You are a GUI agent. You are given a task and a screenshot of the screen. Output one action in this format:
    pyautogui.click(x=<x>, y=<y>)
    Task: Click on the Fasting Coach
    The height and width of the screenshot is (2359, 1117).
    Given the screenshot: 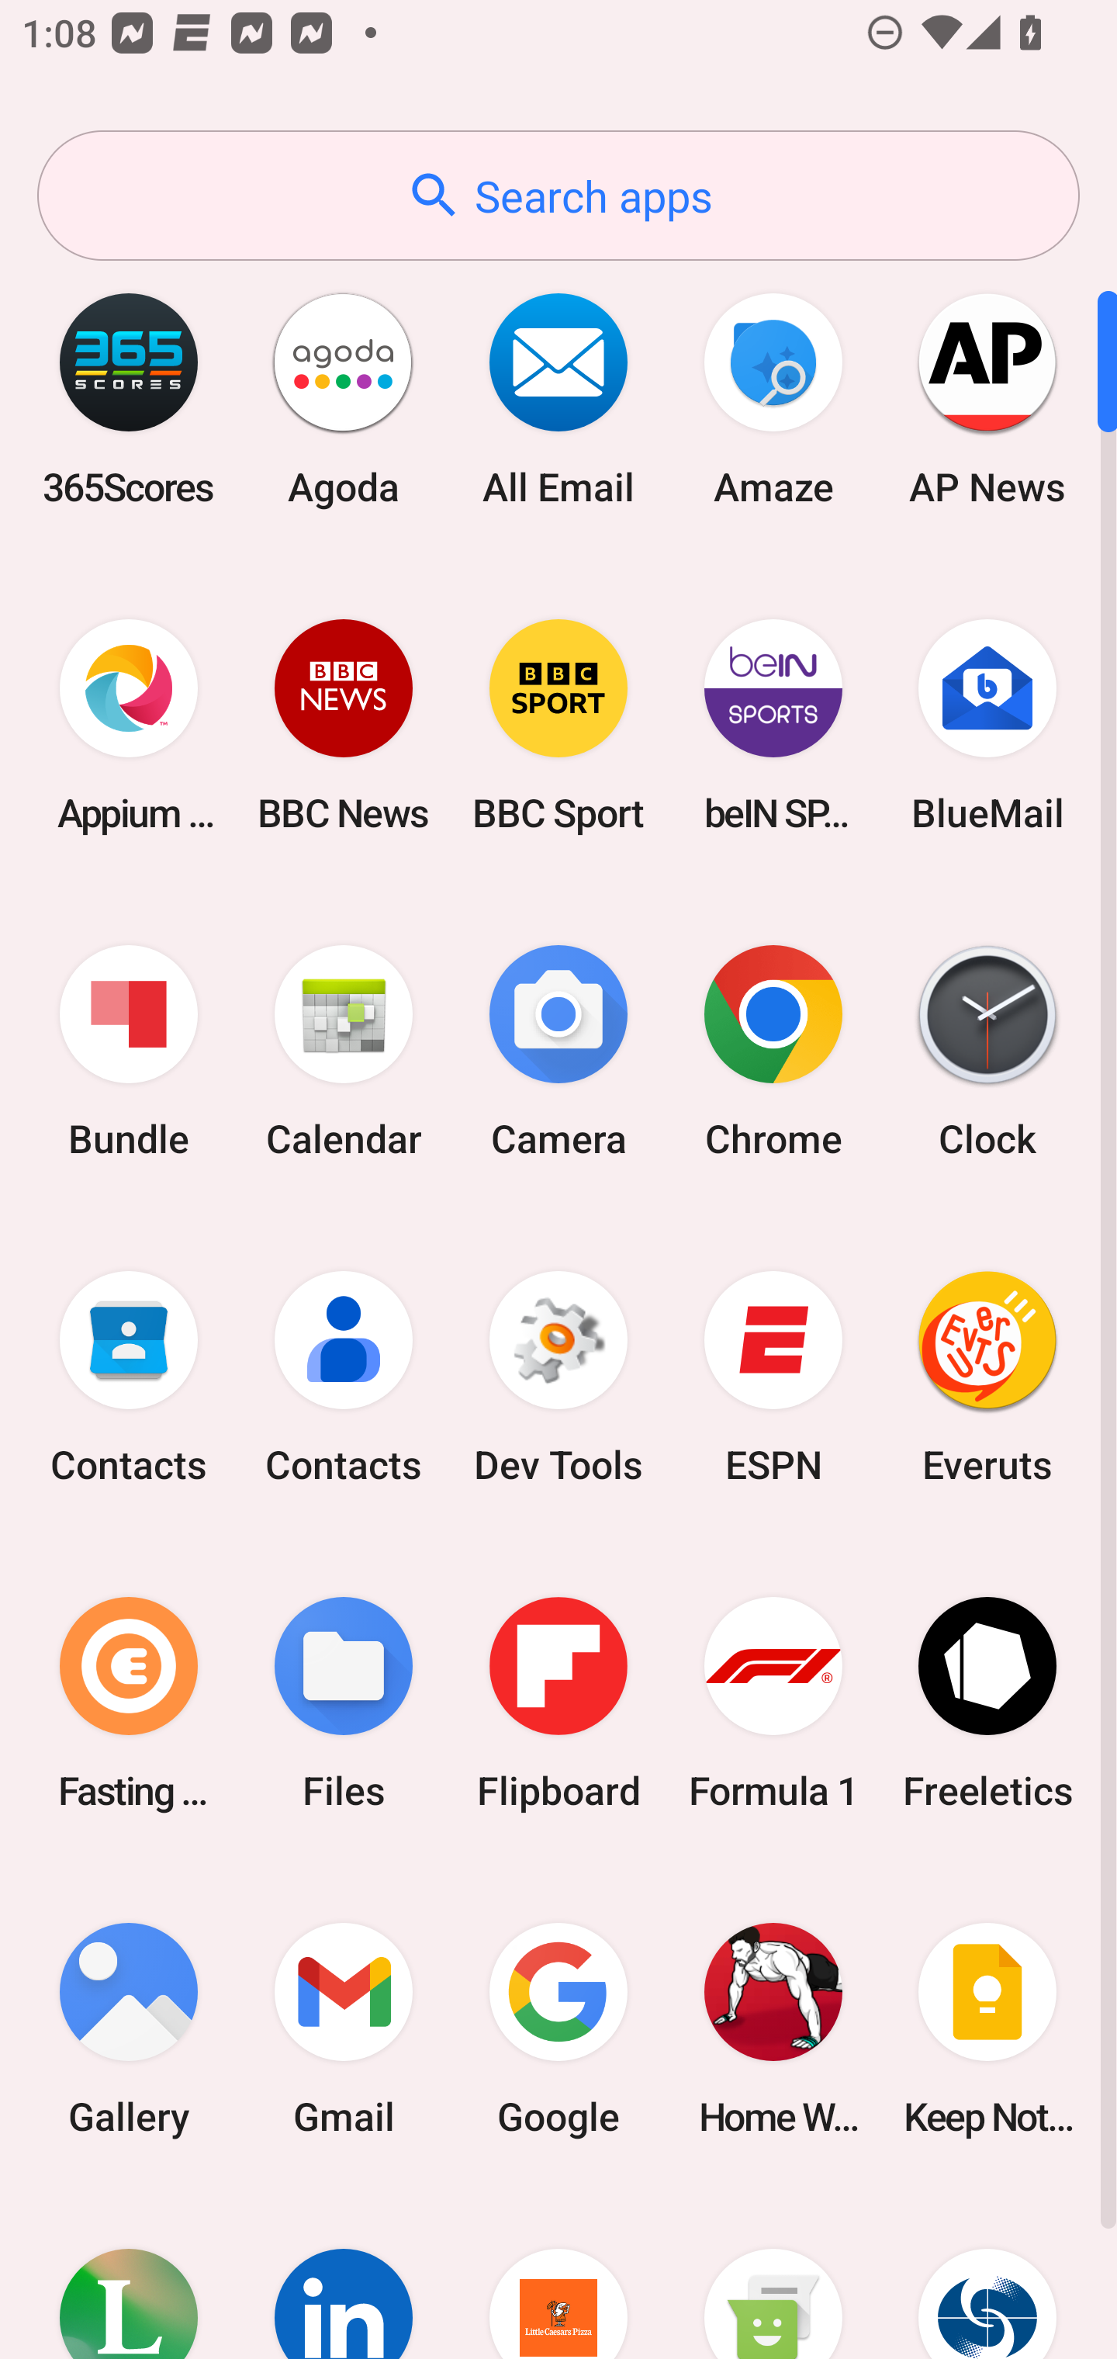 What is the action you would take?
    pyautogui.click(x=129, y=1703)
    